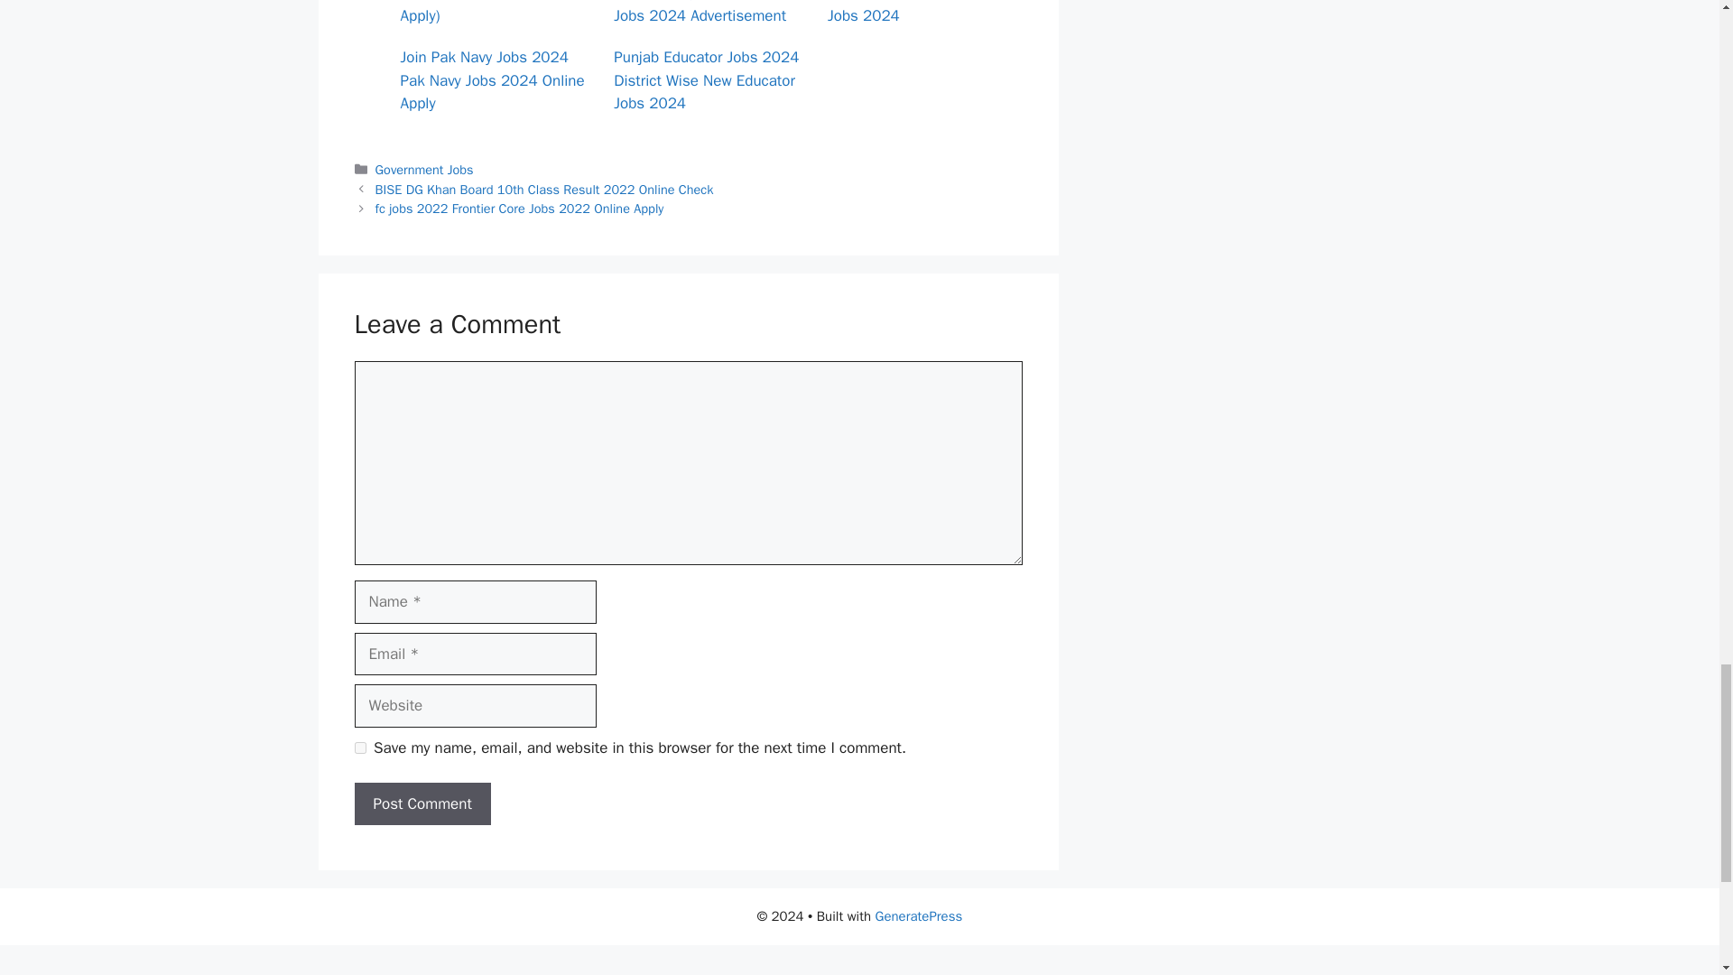  What do you see at coordinates (914, 13) in the screenshot?
I see `NBP Bank Jobs 2024 National Bank of Pakistan Jobs 2024` at bounding box center [914, 13].